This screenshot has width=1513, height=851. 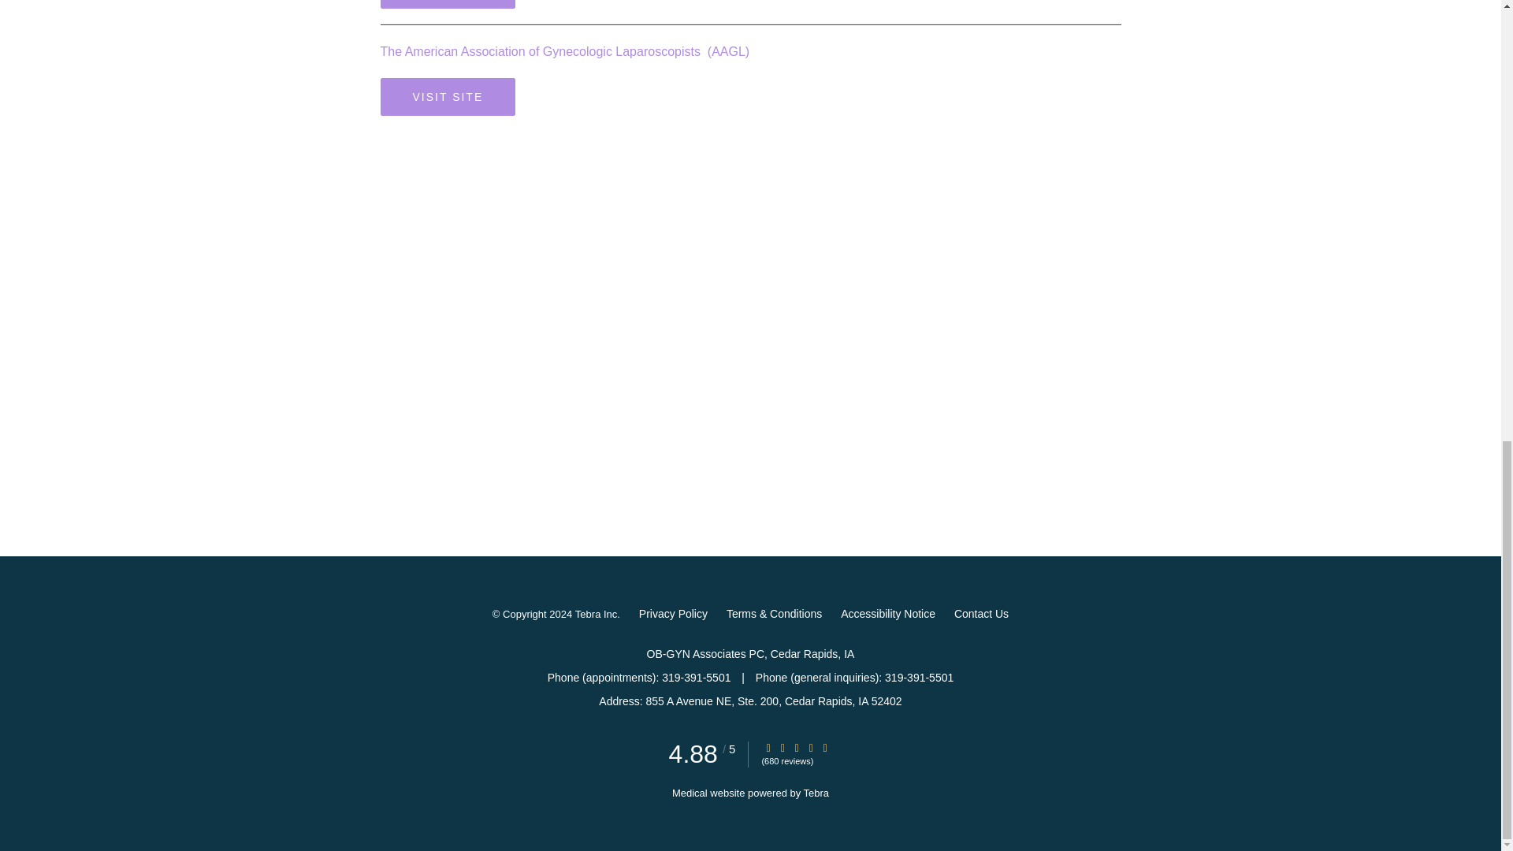 I want to click on Star Rating, so click(x=810, y=747).